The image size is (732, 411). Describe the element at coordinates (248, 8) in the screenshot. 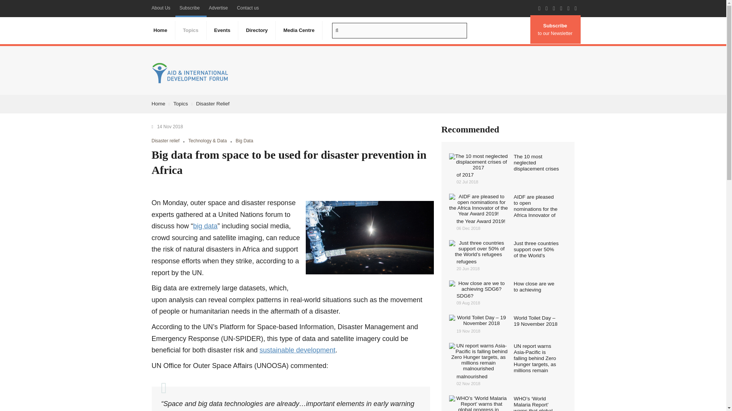

I see `Contact us` at that location.